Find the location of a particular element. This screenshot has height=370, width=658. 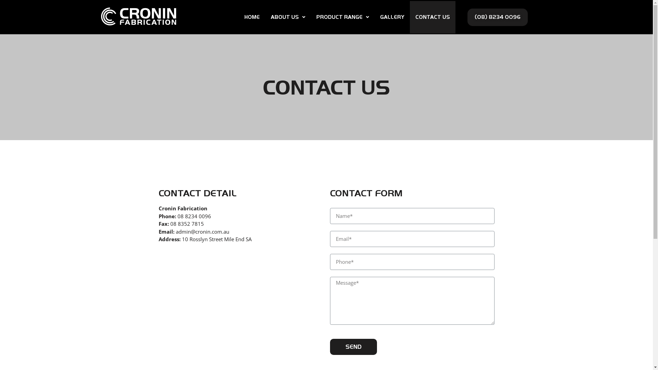

ABOUT US is located at coordinates (288, 17).